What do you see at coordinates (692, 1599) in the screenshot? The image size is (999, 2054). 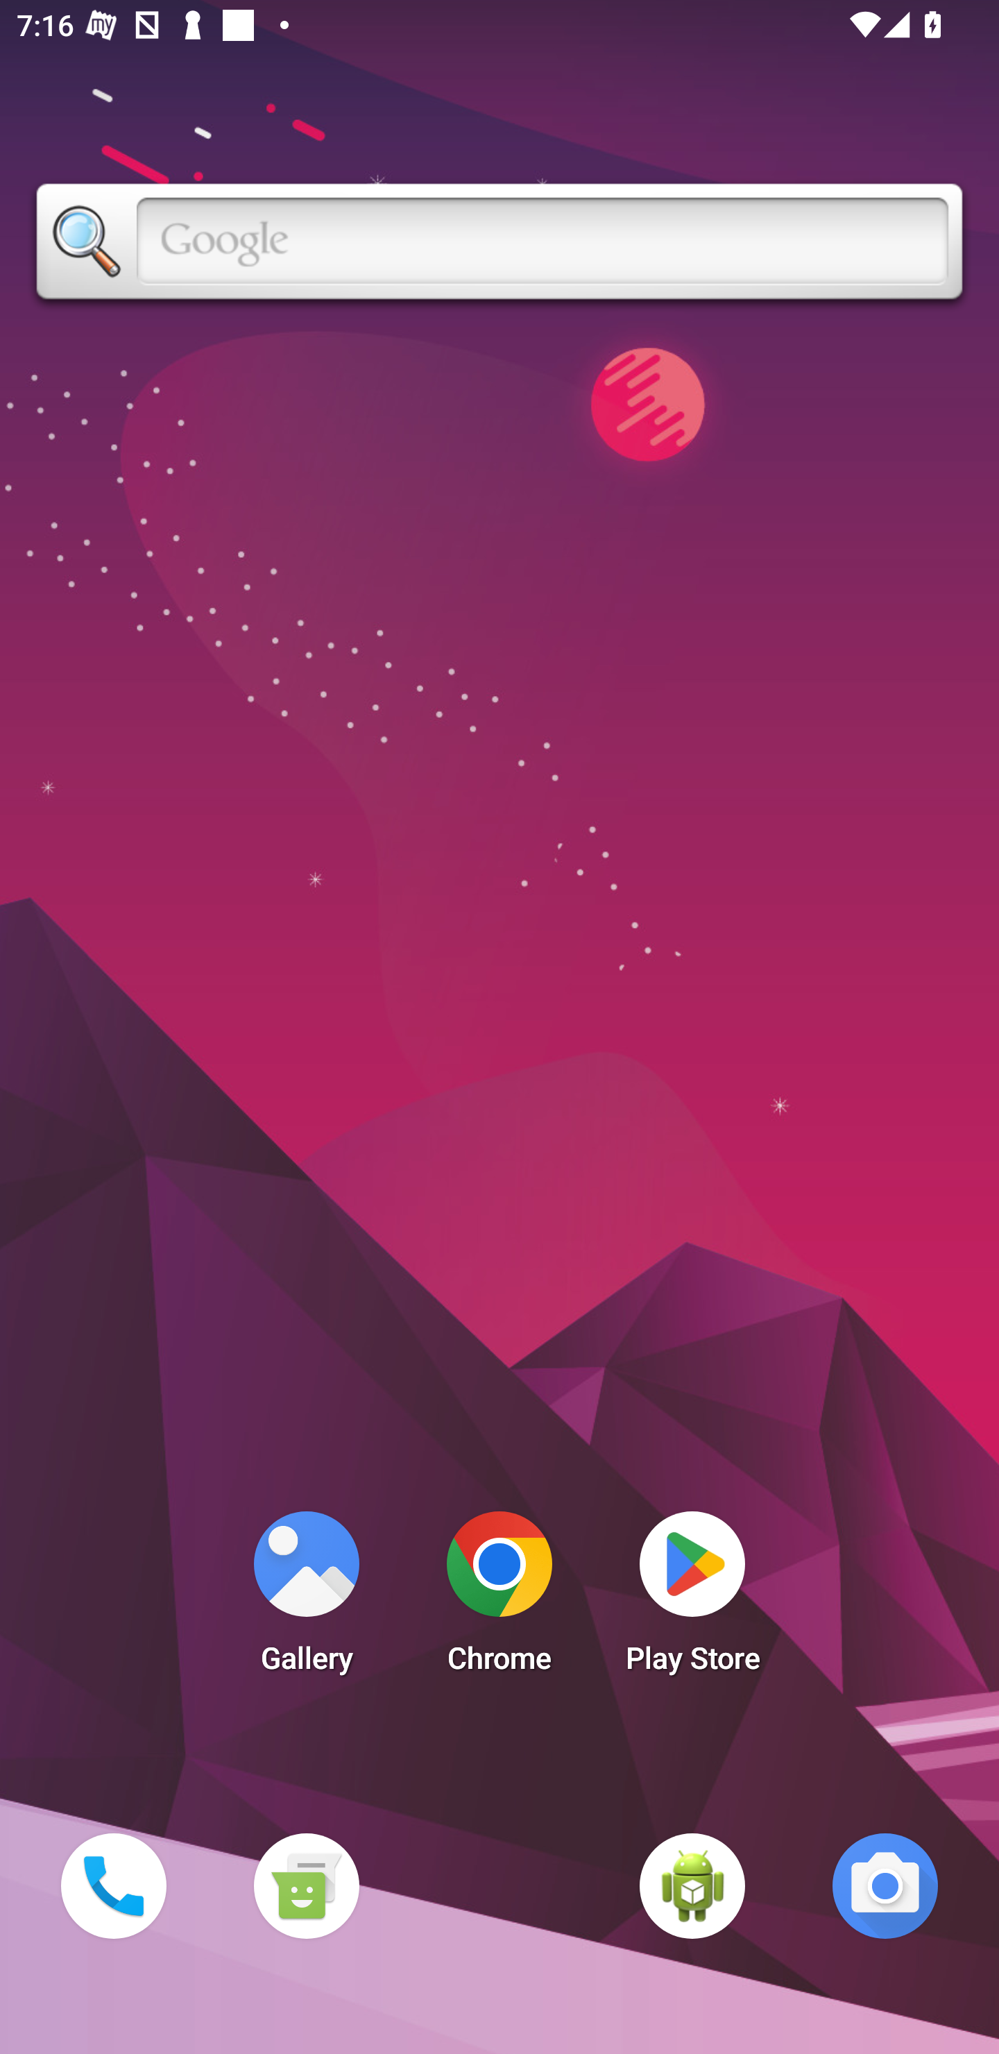 I see `Play Store` at bounding box center [692, 1599].